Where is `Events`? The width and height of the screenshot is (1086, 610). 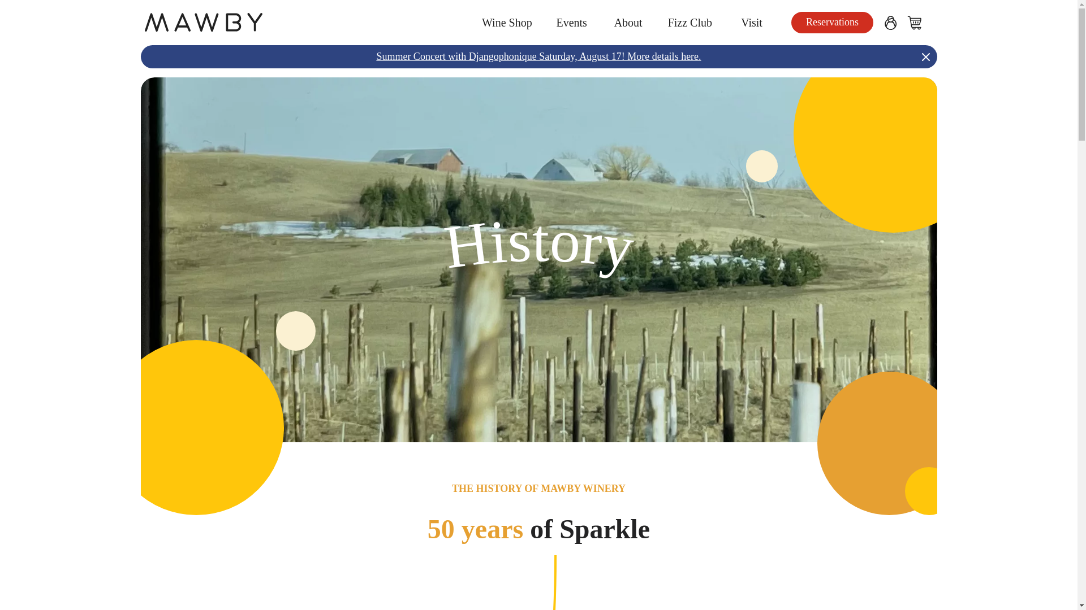
Events is located at coordinates (571, 23).